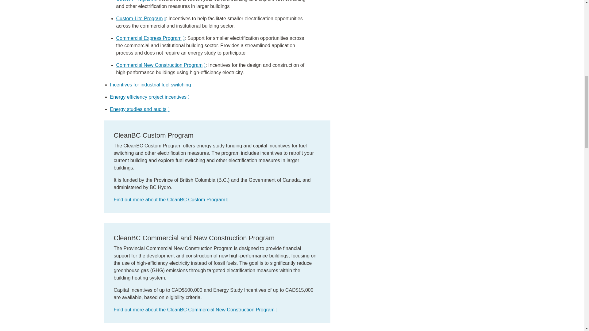  What do you see at coordinates (150, 85) in the screenshot?
I see `Low carbon electrification` at bounding box center [150, 85].